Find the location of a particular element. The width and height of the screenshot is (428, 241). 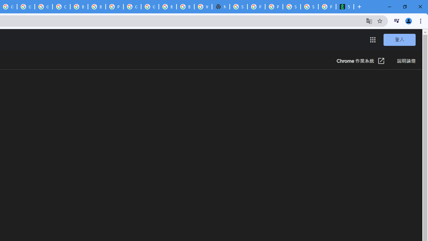

Google Cloud Platform is located at coordinates (26, 7).